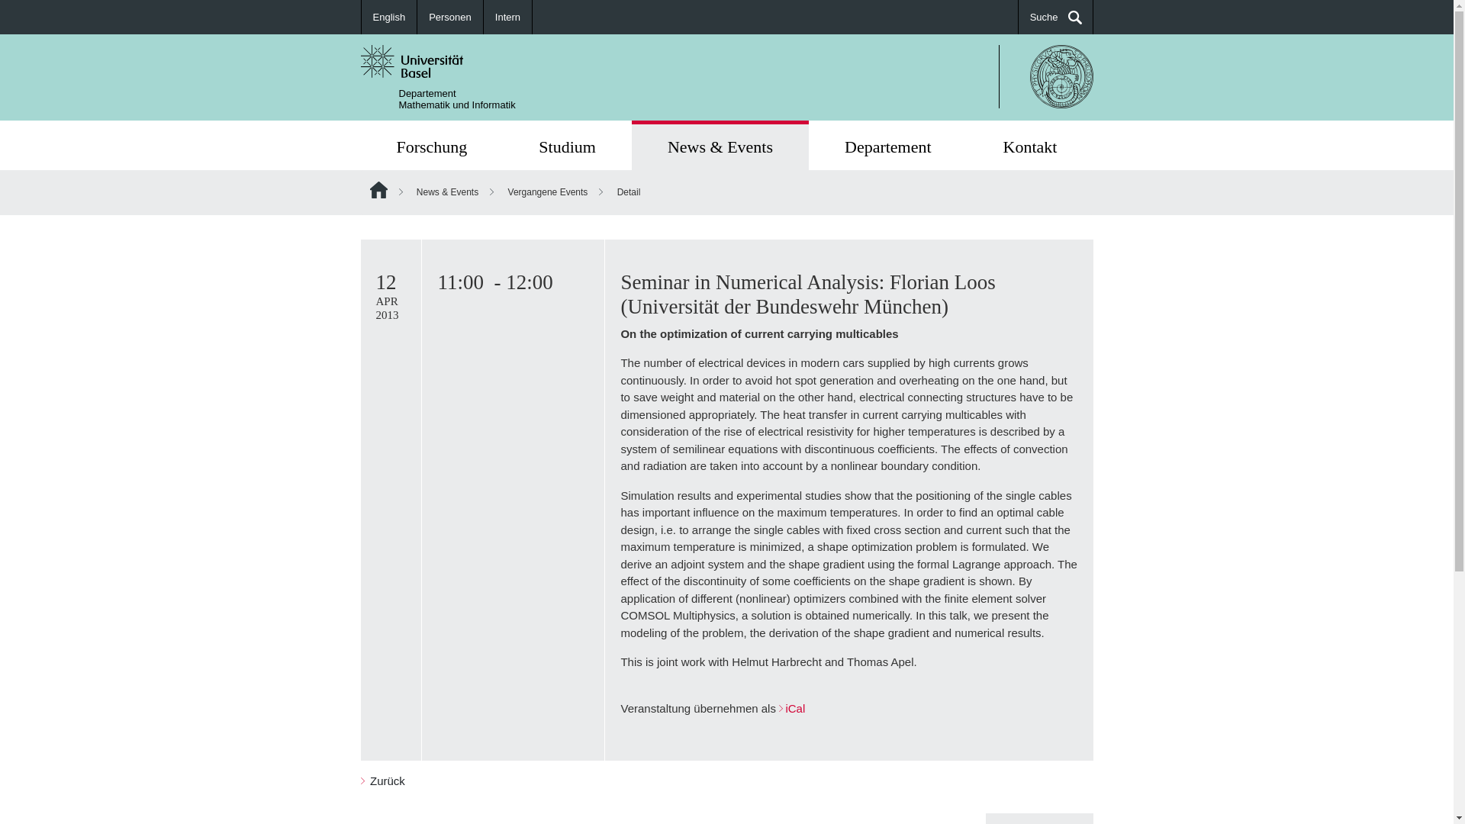  What do you see at coordinates (431, 145) in the screenshot?
I see `Forschung` at bounding box center [431, 145].